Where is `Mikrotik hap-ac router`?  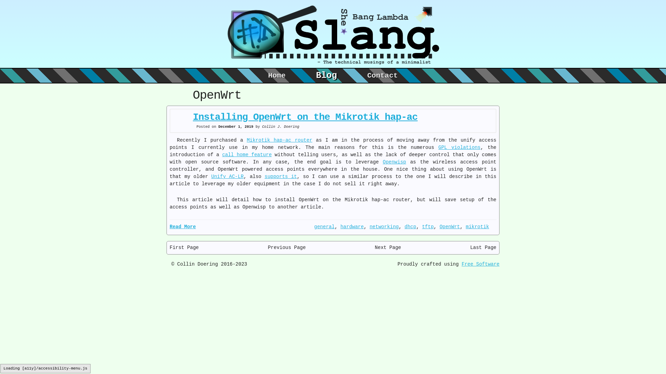
Mikrotik hap-ac router is located at coordinates (279, 140).